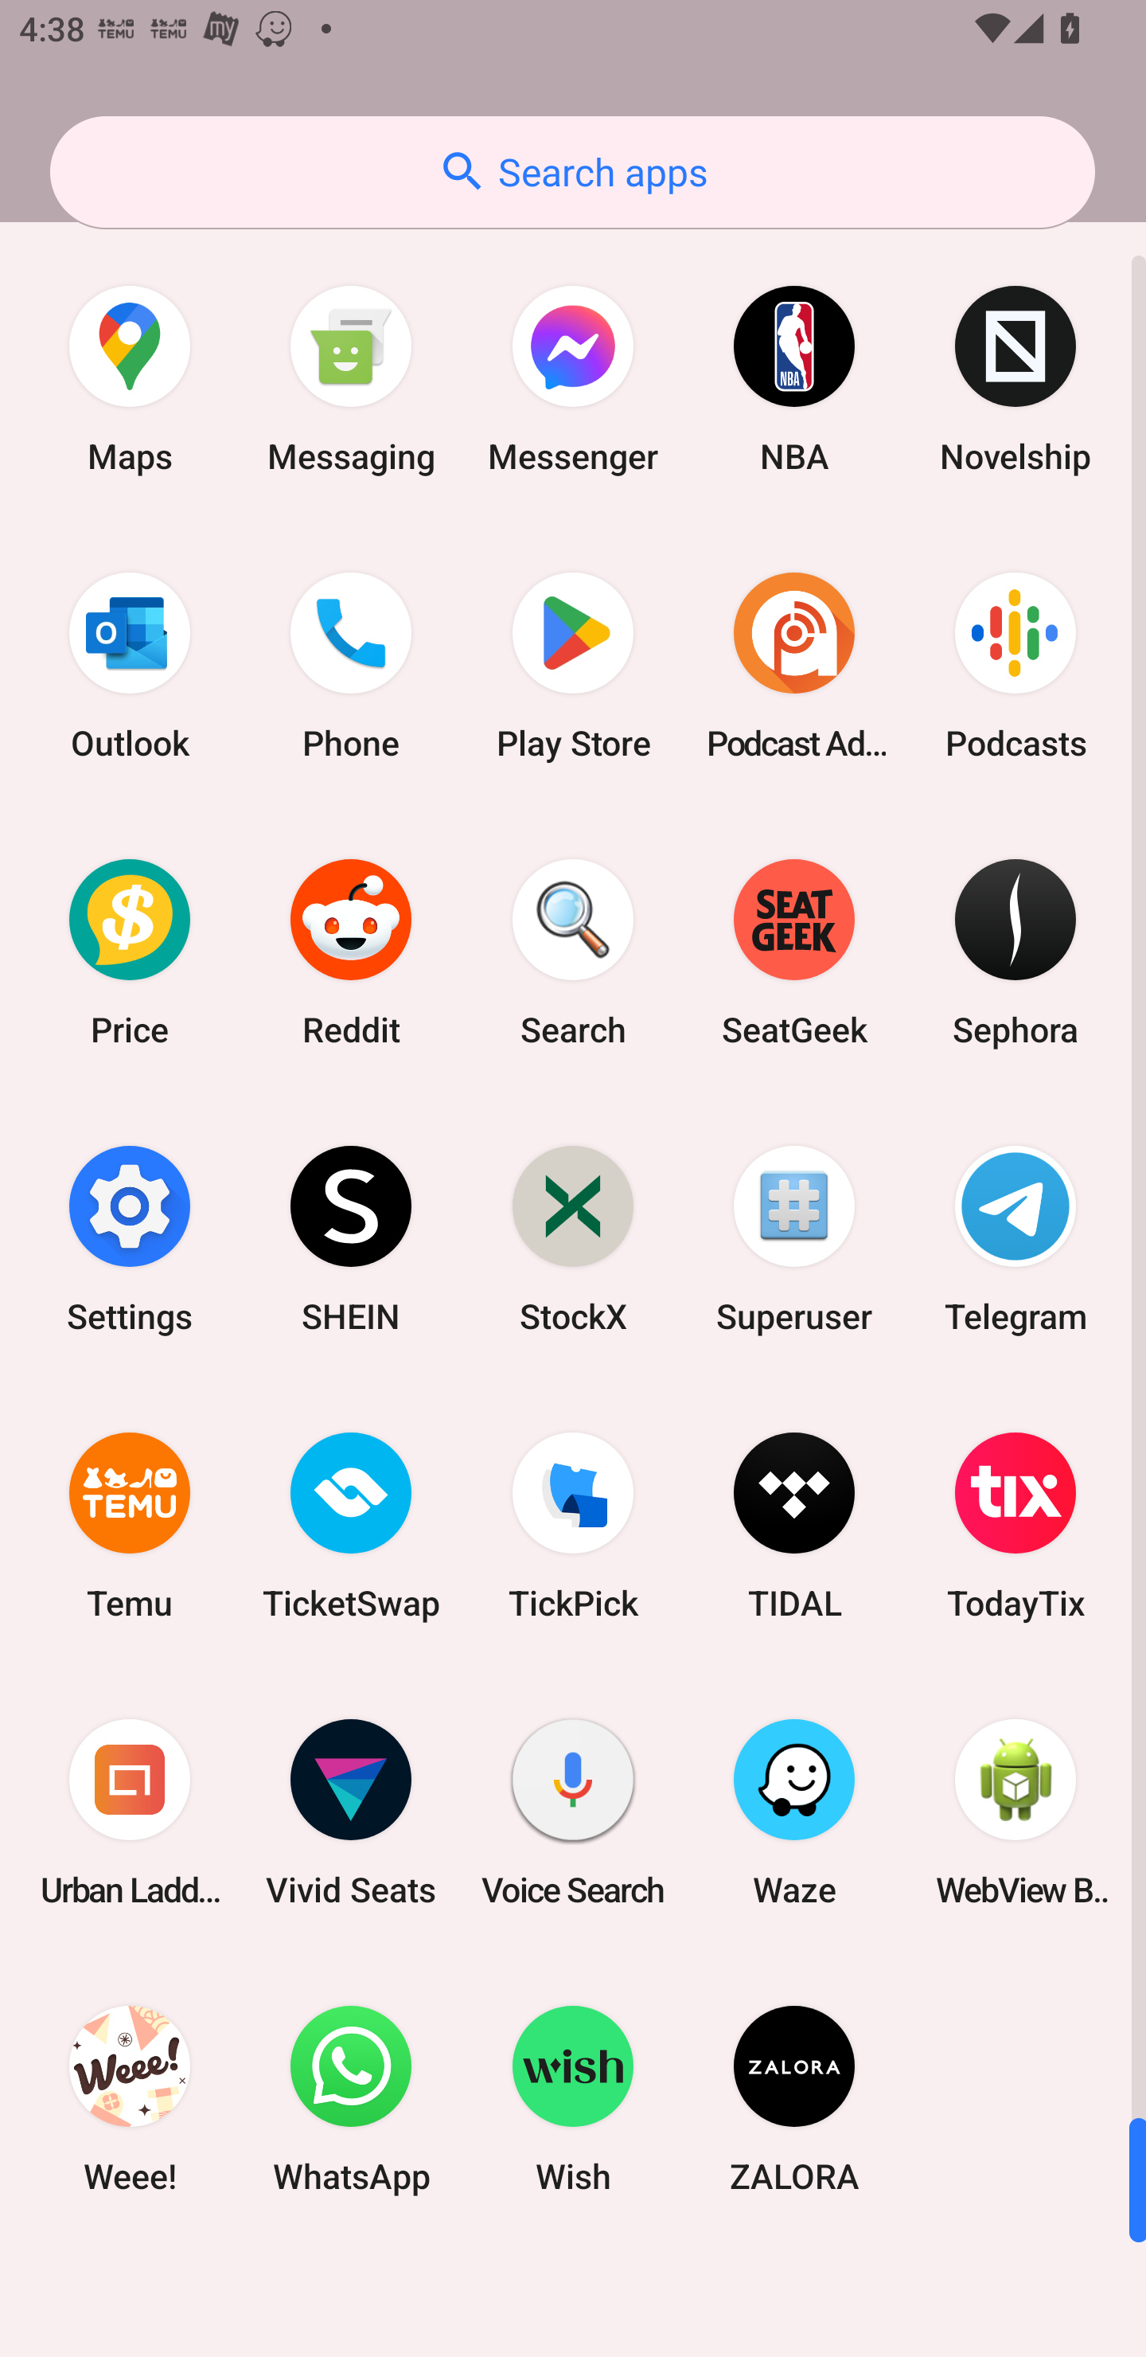  I want to click on Novelship, so click(1015, 379).